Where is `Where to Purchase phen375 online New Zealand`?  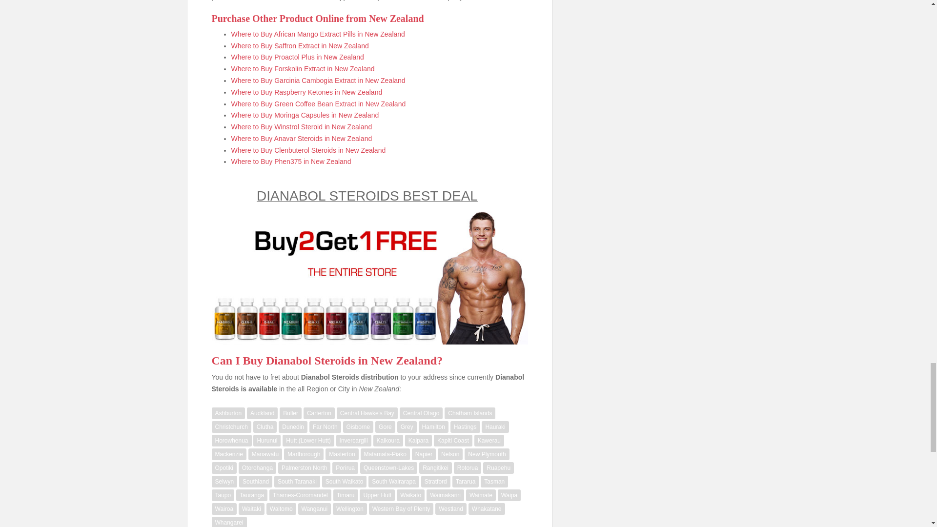
Where to Purchase phen375 online New Zealand is located at coordinates (291, 161).